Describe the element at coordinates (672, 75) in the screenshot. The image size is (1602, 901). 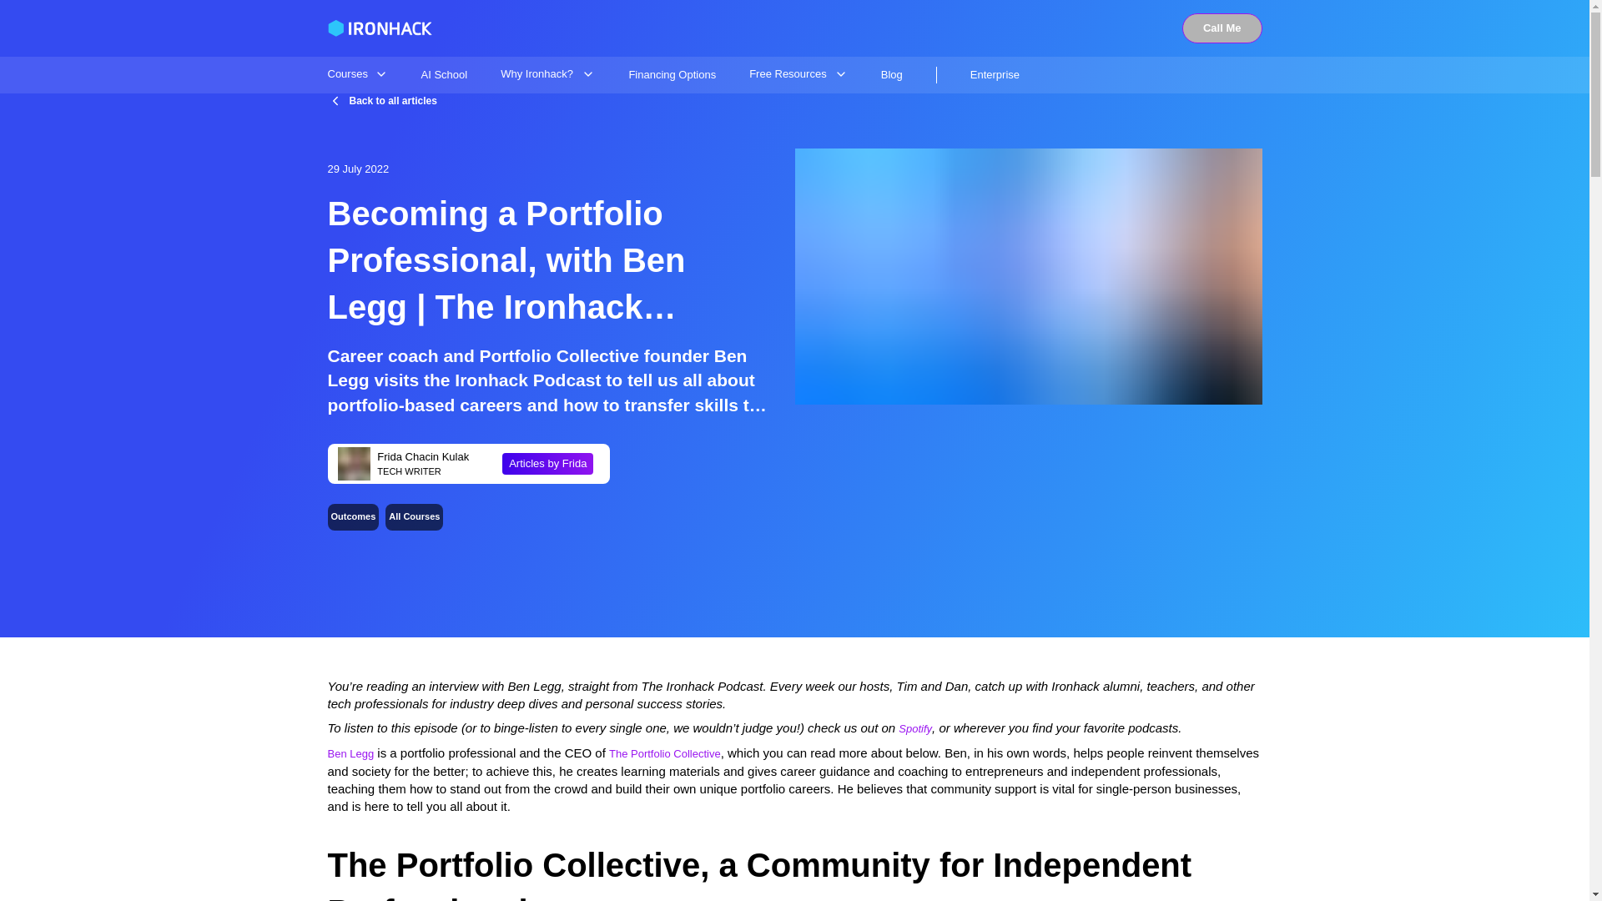
I see `Financing Options` at that location.